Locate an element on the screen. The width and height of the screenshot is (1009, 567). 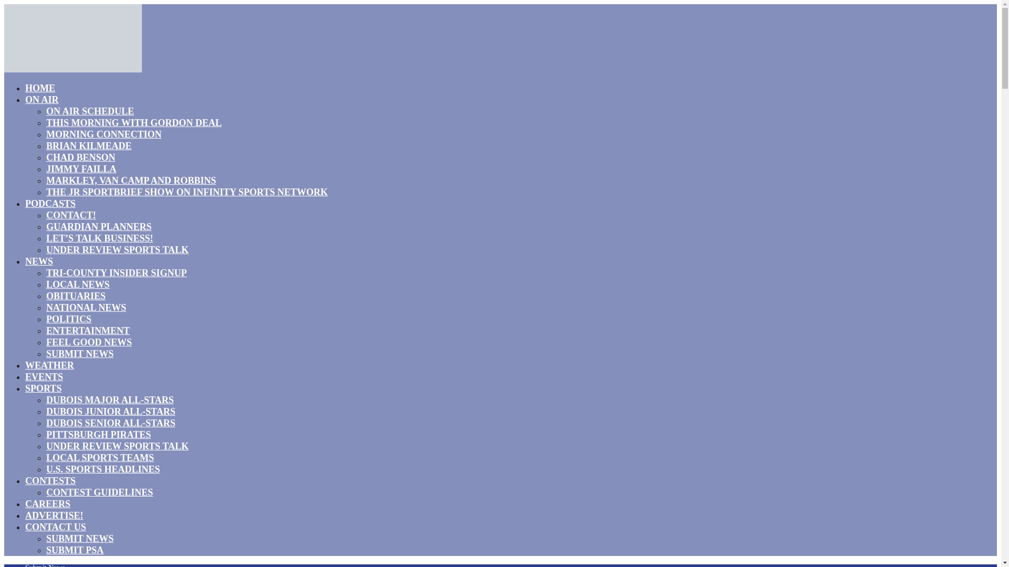
LOCAL NEWS is located at coordinates (78, 285).